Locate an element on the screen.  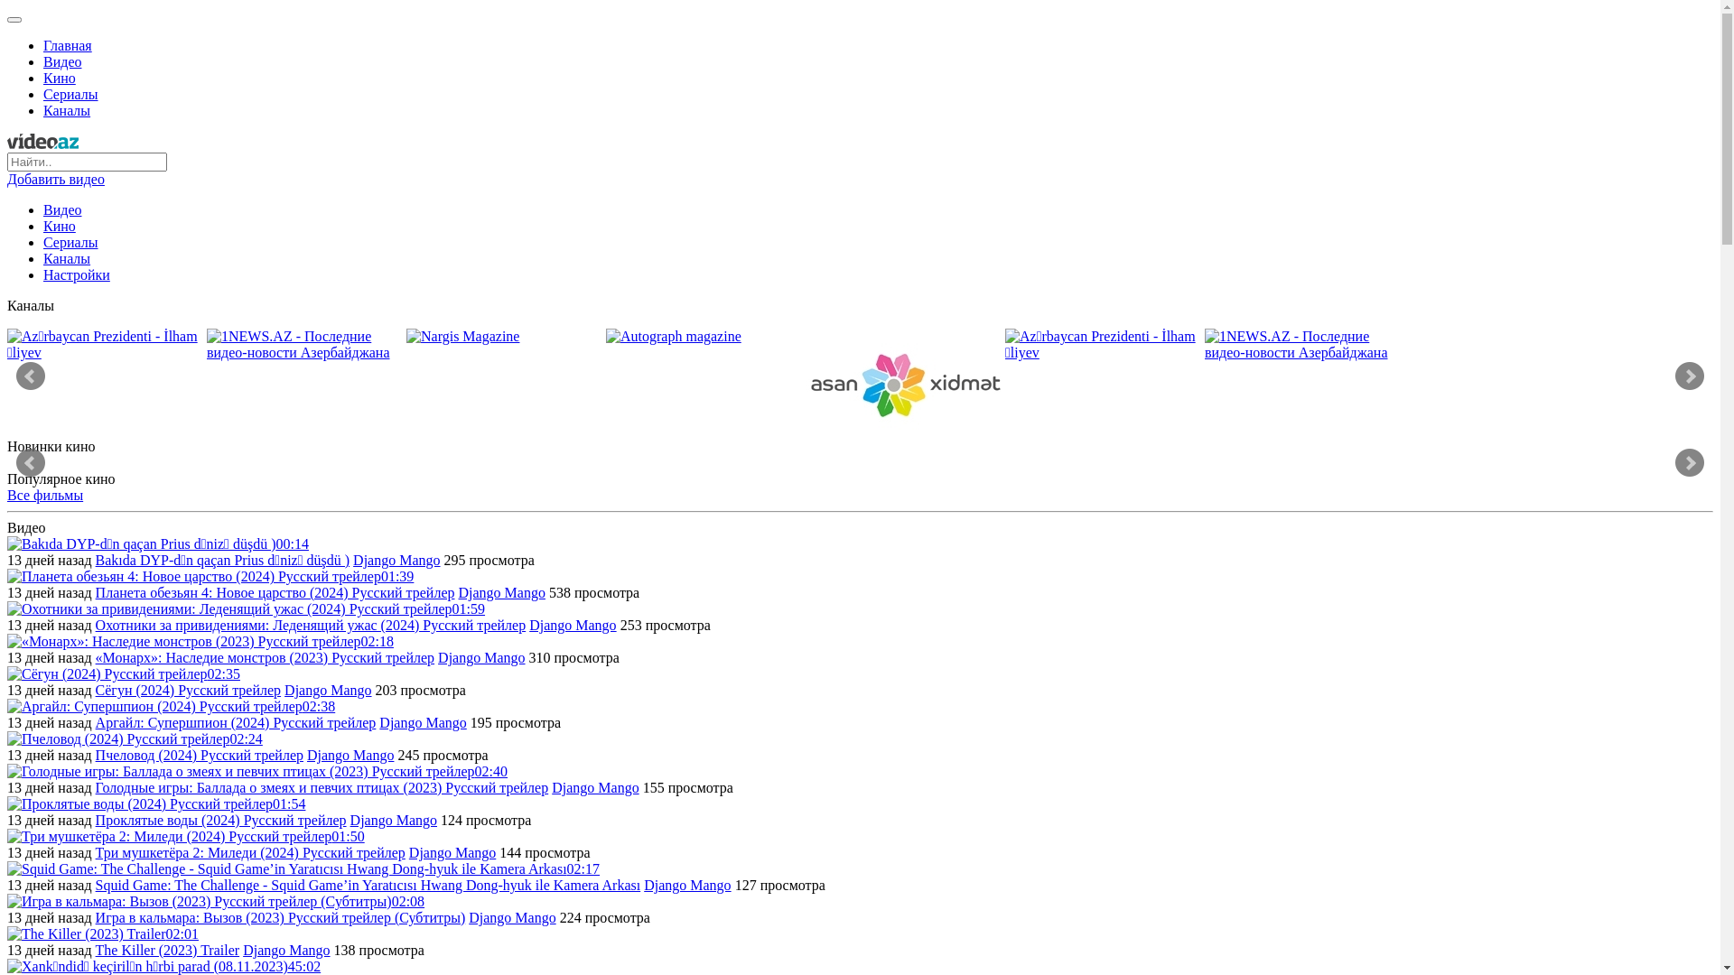
00:14 is located at coordinates (158, 543).